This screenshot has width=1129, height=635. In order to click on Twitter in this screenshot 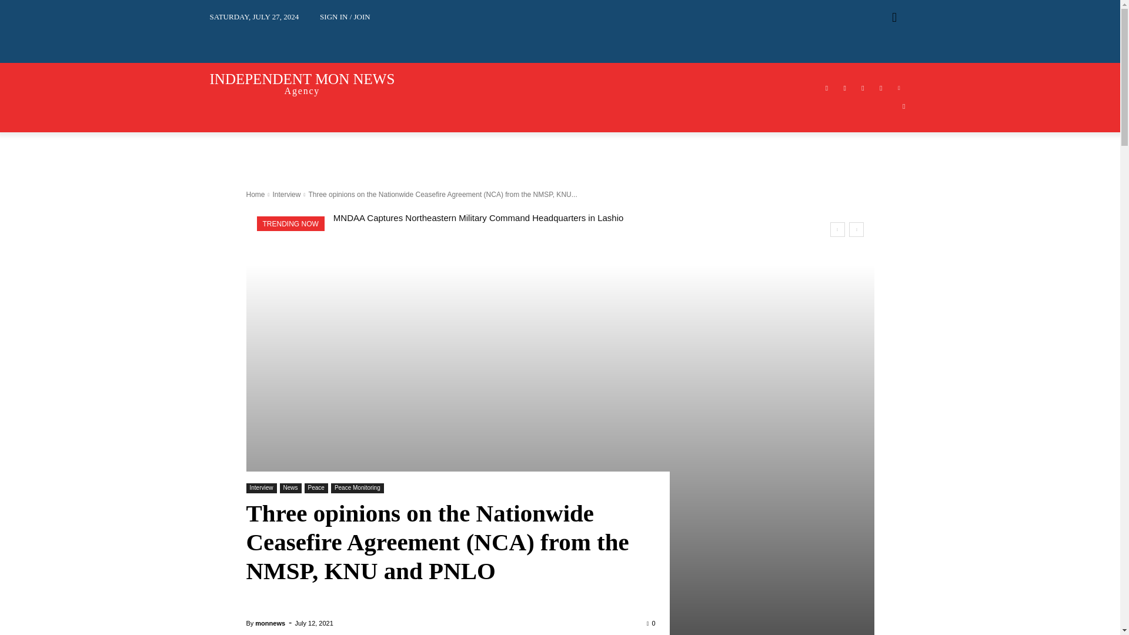, I will do `click(881, 88)`.